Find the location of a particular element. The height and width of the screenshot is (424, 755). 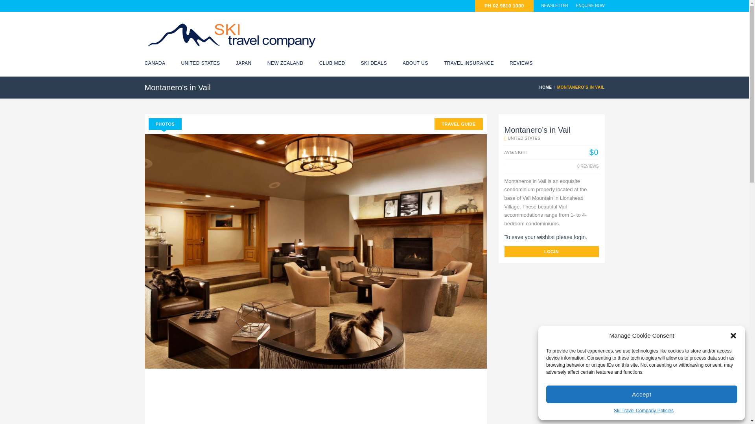

Ski Travel Company Policies is located at coordinates (643, 411).